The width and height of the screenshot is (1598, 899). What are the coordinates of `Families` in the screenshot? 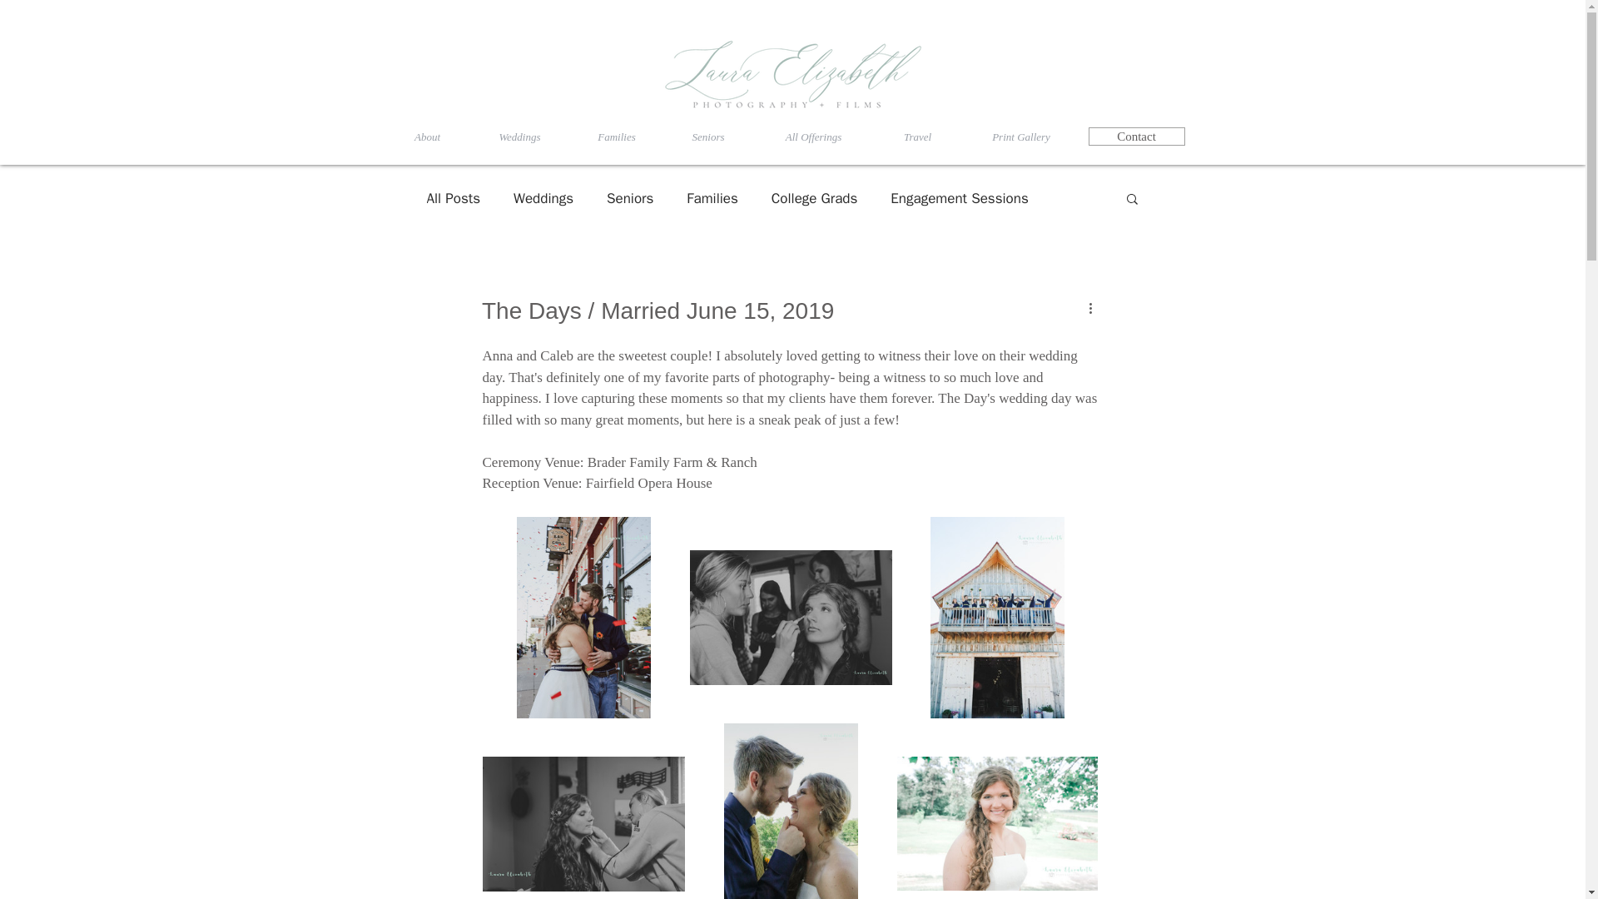 It's located at (616, 137).